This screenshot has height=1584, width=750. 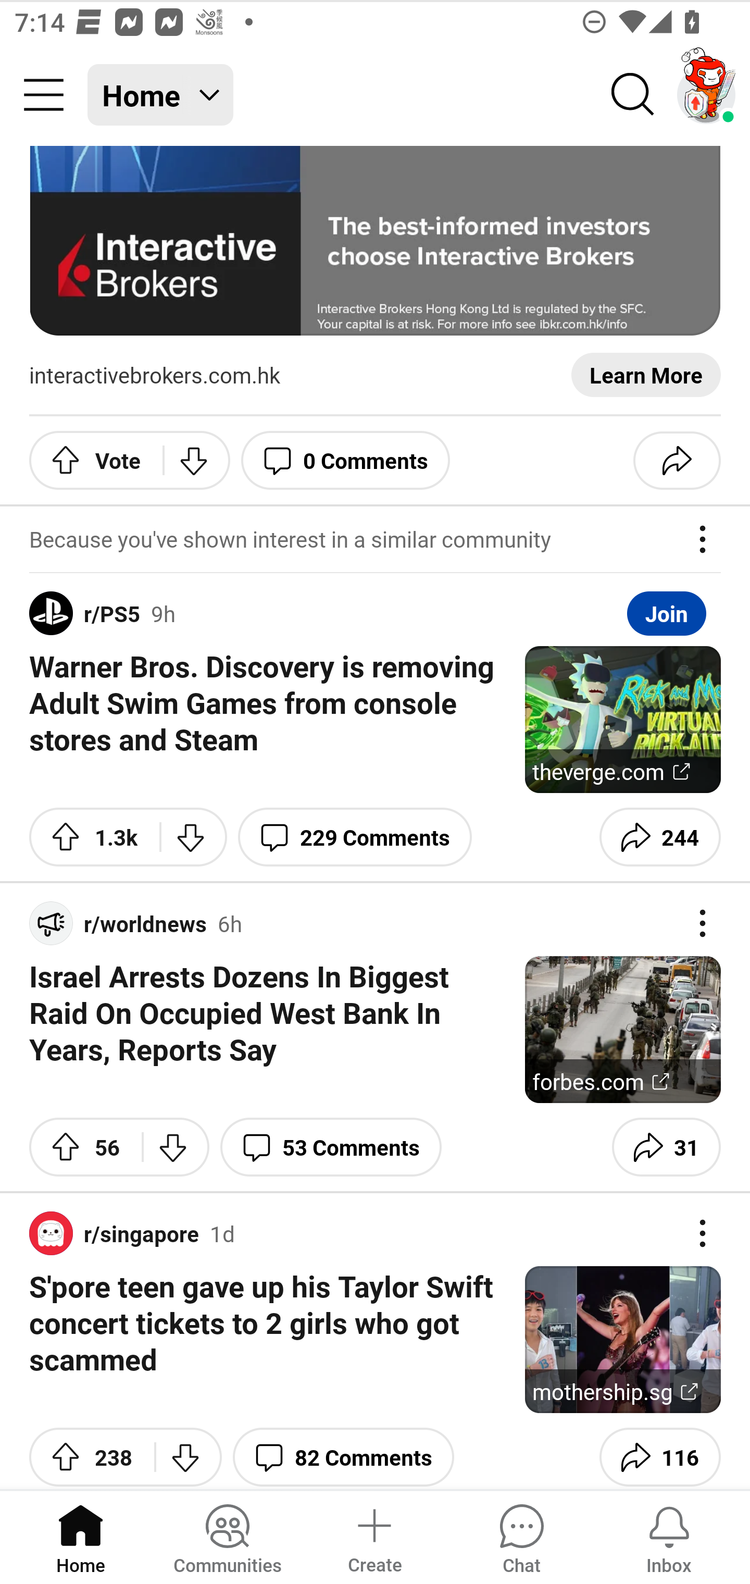 I want to click on Community menu, so click(x=44, y=95).